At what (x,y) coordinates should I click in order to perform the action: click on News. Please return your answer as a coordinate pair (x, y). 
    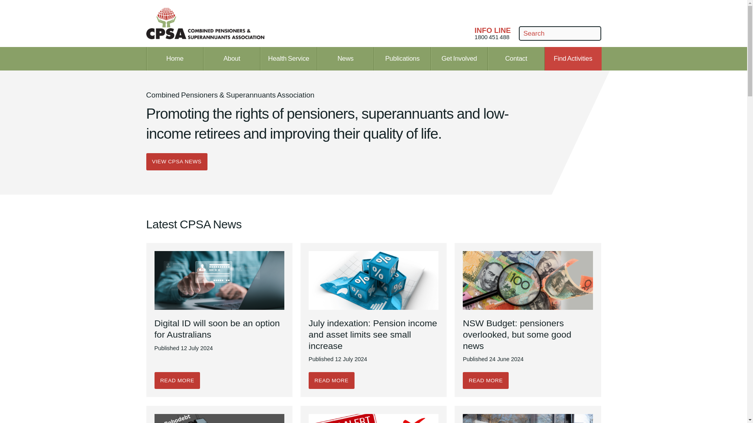
    Looking at the image, I should click on (516, 59).